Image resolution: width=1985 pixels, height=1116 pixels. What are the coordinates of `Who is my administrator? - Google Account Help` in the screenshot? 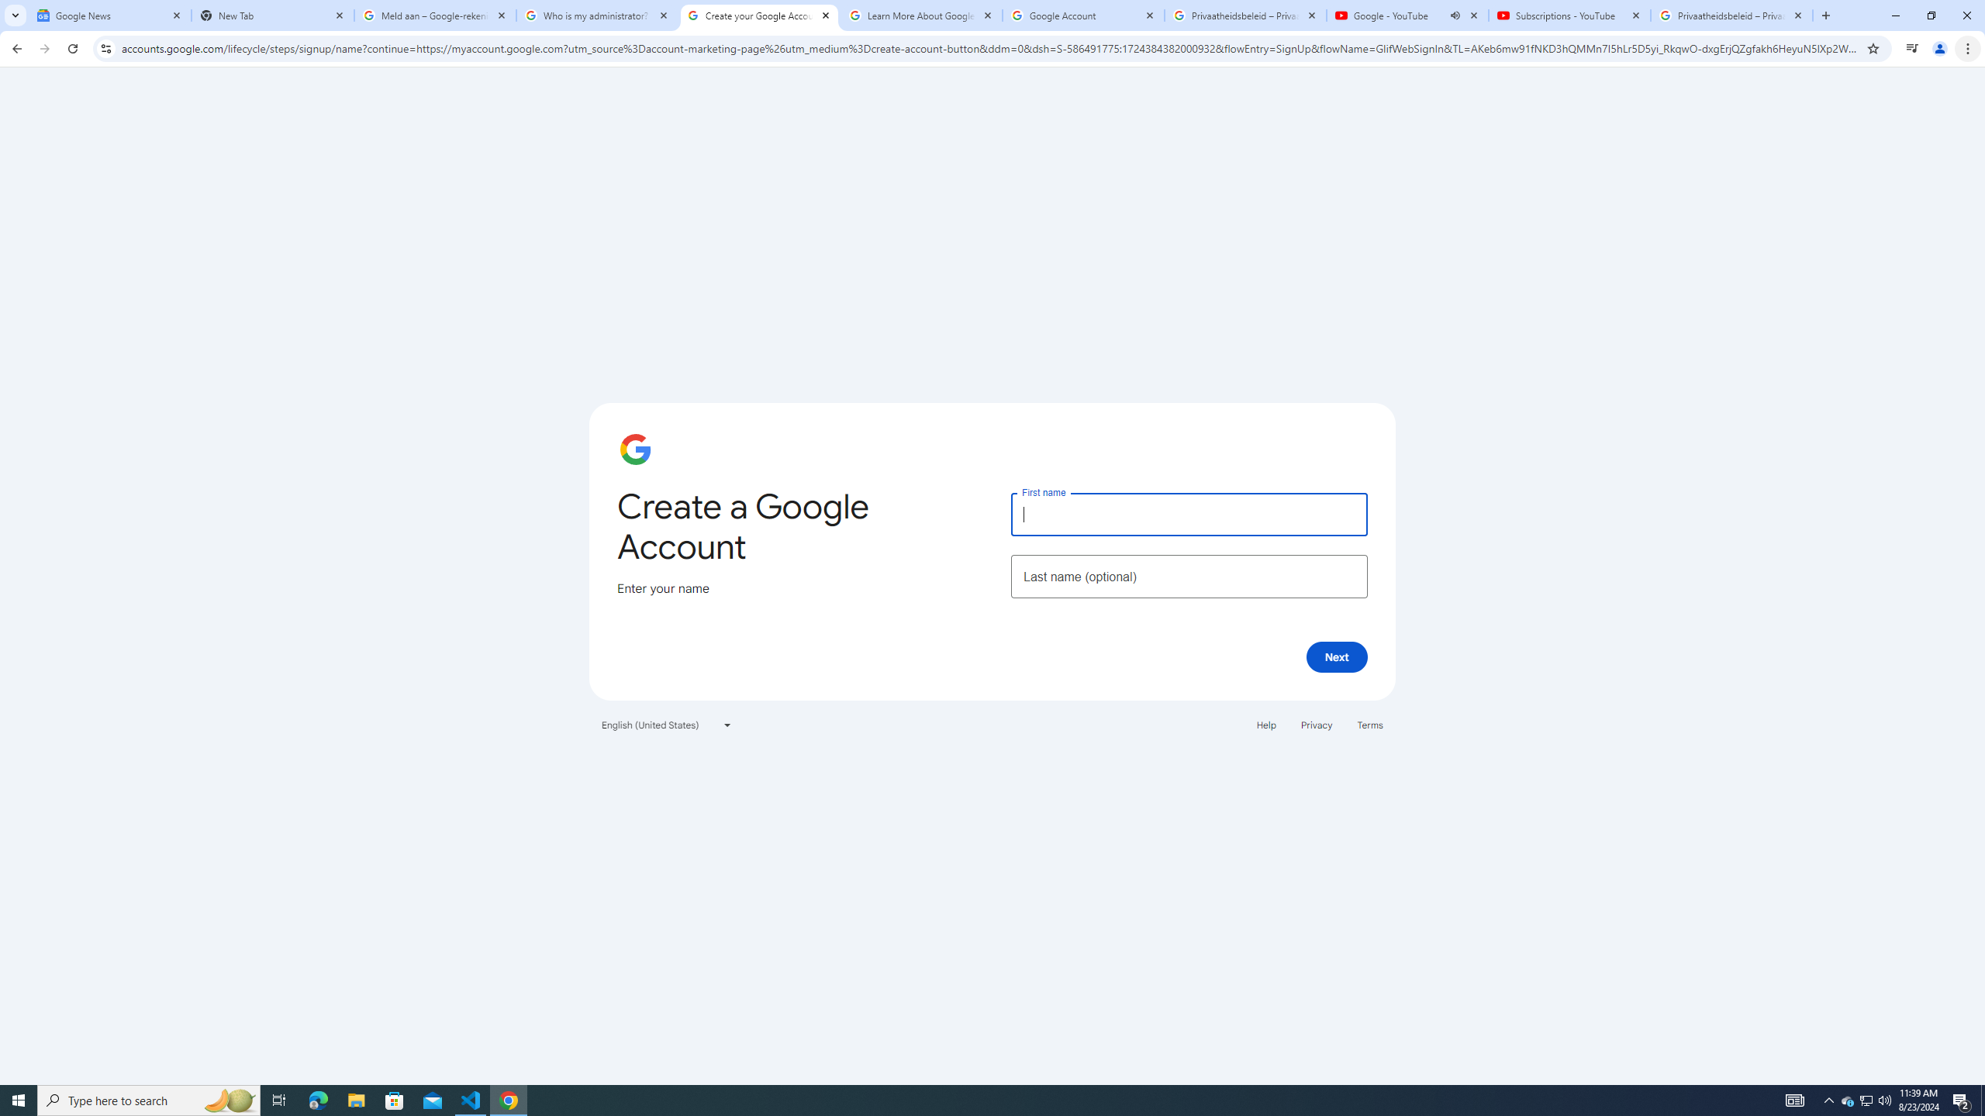 It's located at (597, 15).